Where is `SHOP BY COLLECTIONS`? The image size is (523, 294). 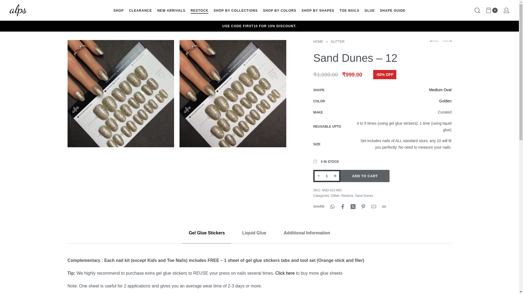
SHOP BY COLLECTIONS is located at coordinates (235, 10).